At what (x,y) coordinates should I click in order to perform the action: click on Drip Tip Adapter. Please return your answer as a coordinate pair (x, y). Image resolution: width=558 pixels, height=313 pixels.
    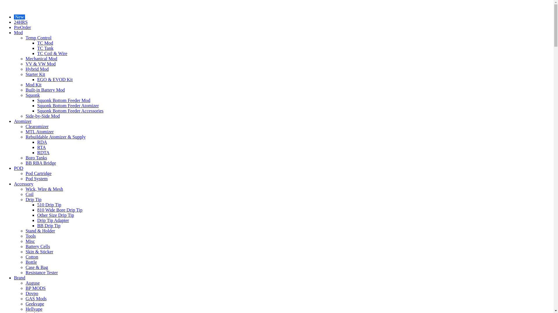
    Looking at the image, I should click on (53, 220).